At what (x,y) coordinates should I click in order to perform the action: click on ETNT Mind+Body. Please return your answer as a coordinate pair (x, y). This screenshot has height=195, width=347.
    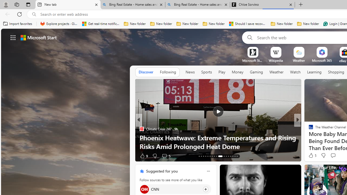
    Looking at the image, I should click on (309, 129).